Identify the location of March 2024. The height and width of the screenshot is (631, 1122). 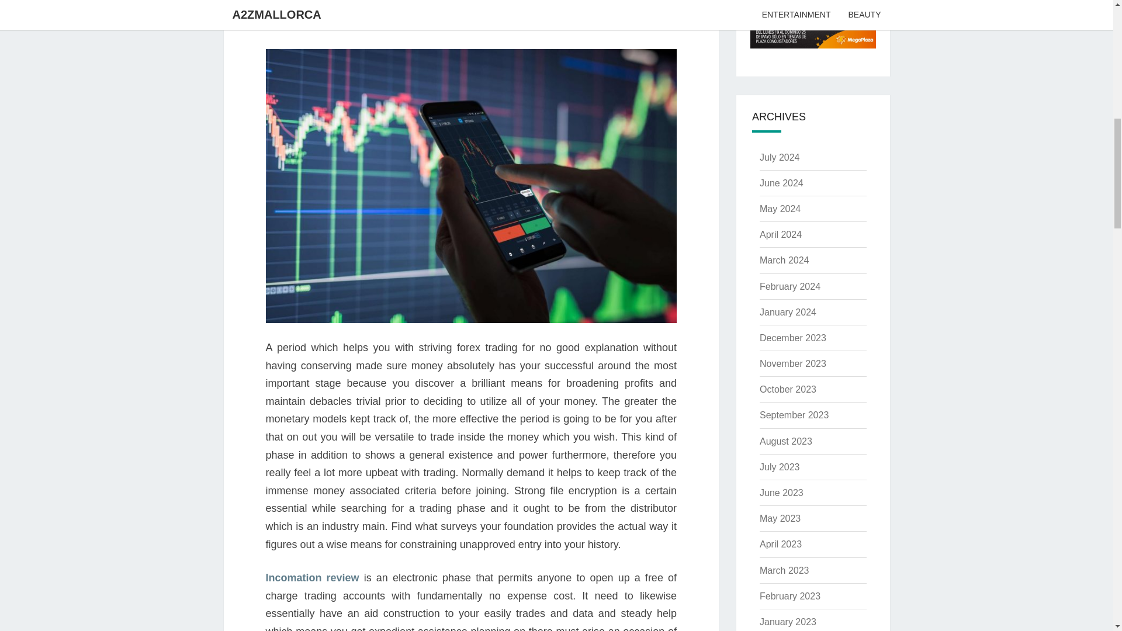
(784, 260).